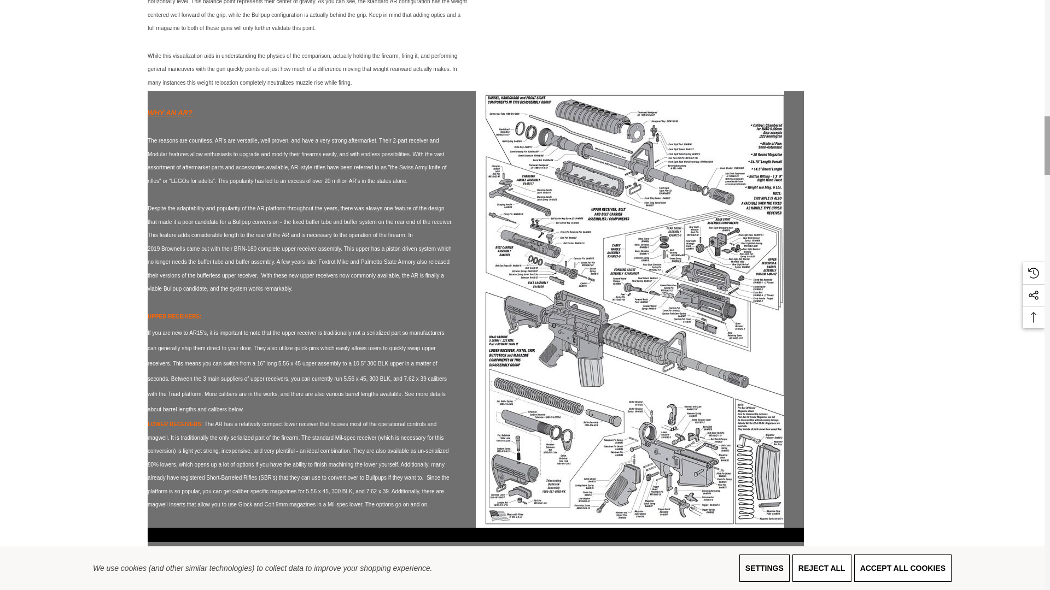 The height and width of the screenshot is (590, 1050). I want to click on uppers.jpg, so click(629, 573).